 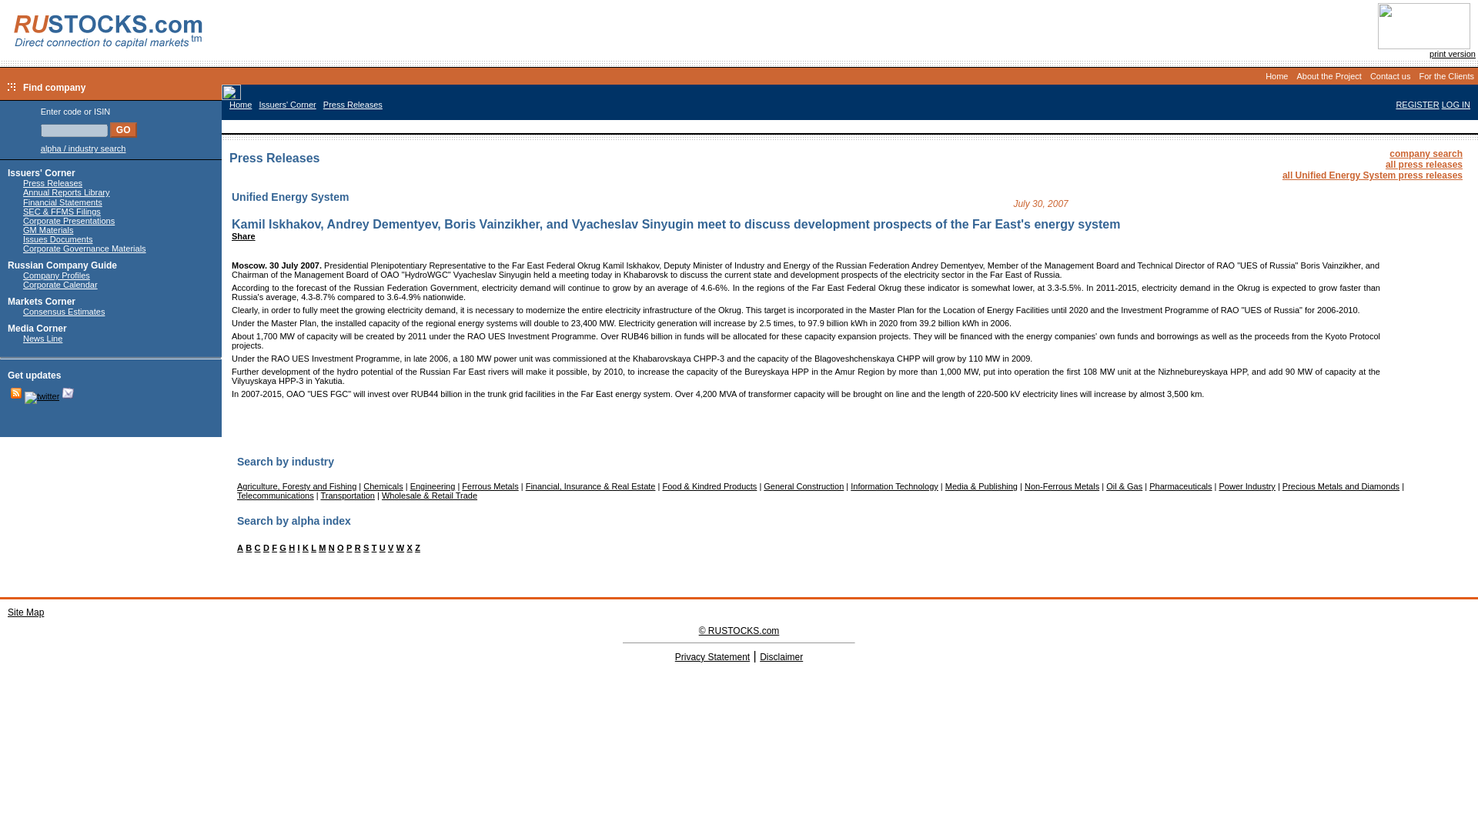 What do you see at coordinates (85, 249) in the screenshot?
I see `Corporate Governance Materials` at bounding box center [85, 249].